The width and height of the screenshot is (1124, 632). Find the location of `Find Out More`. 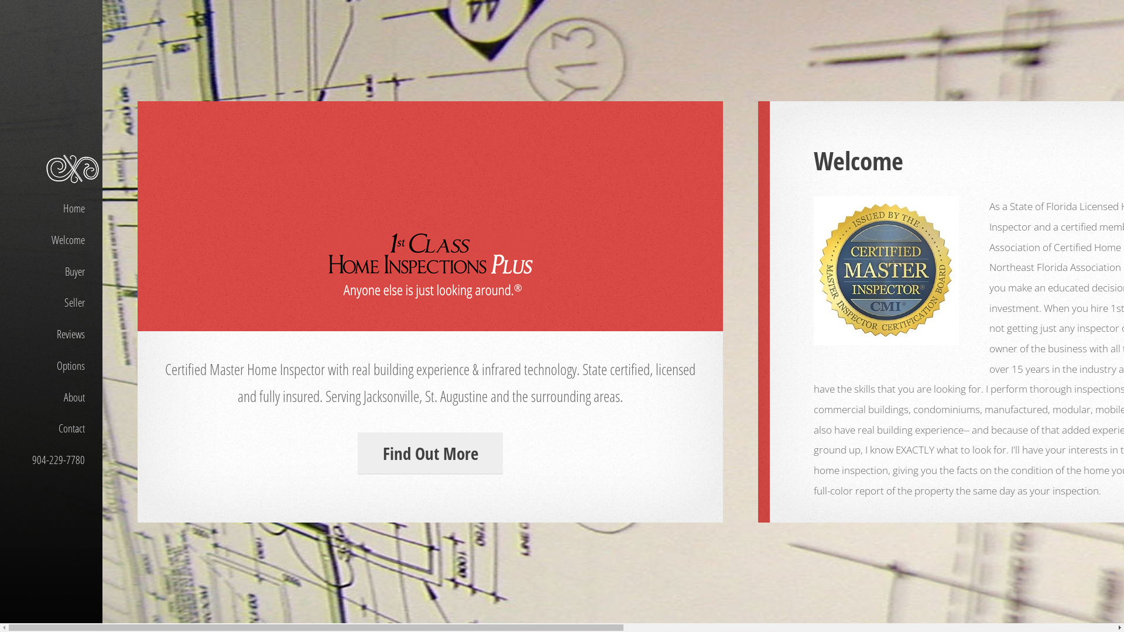

Find Out More is located at coordinates (431, 454).